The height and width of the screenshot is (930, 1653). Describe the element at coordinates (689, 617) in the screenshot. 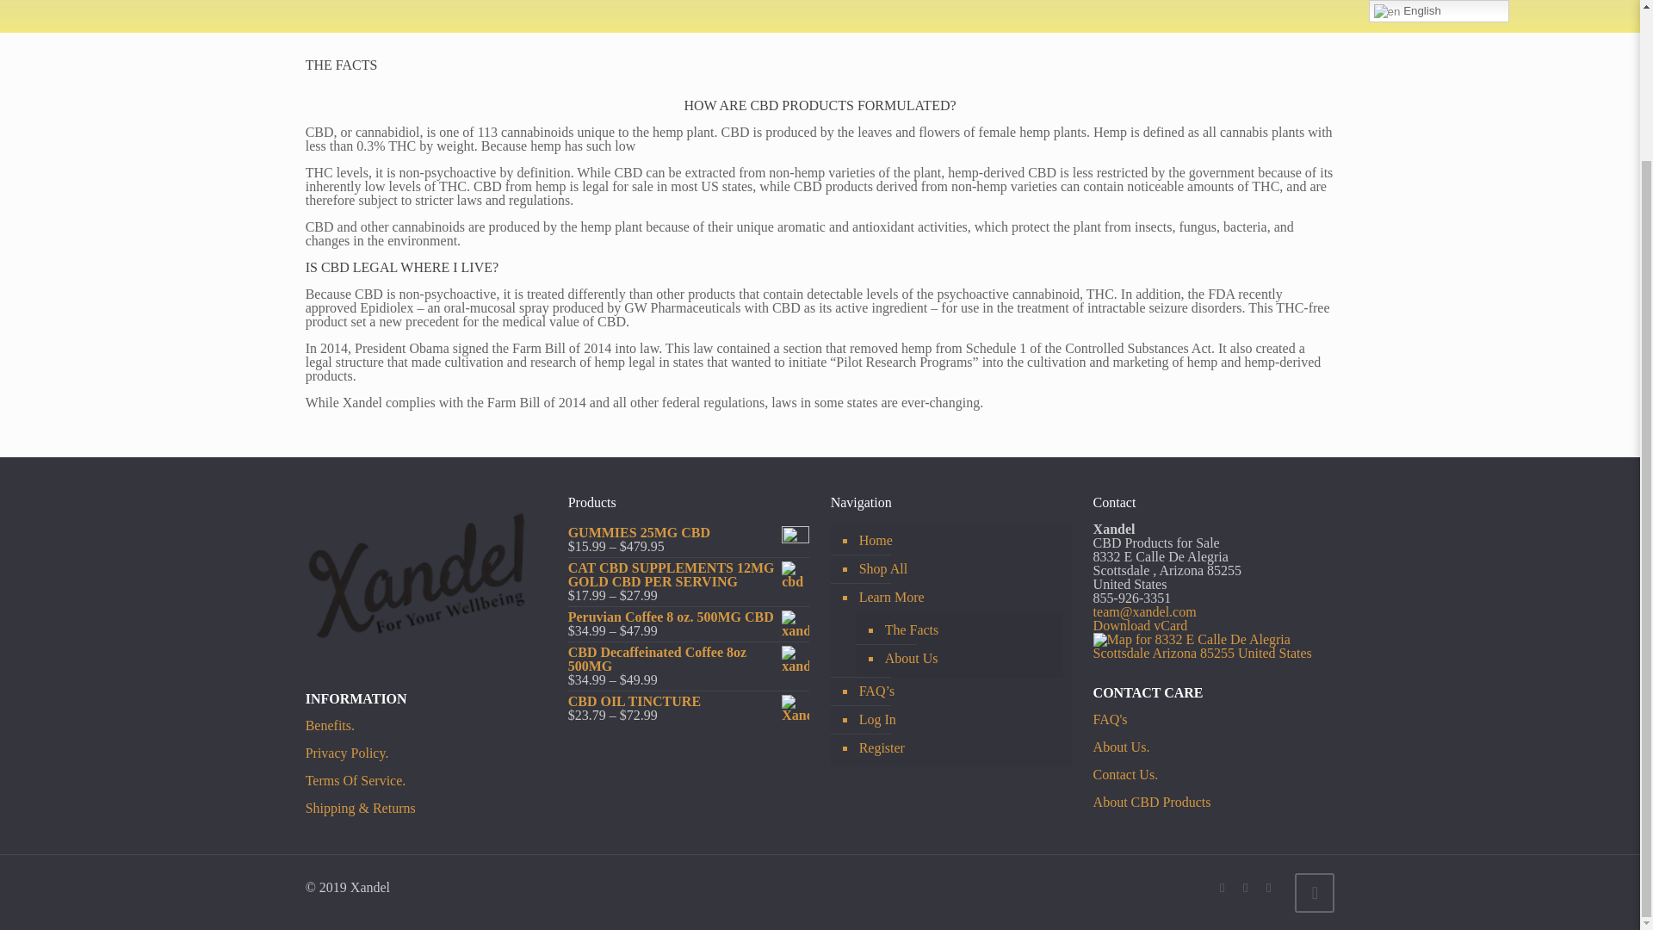

I see `Peruvian Coffee 8 oz. 500MG CBD` at that location.